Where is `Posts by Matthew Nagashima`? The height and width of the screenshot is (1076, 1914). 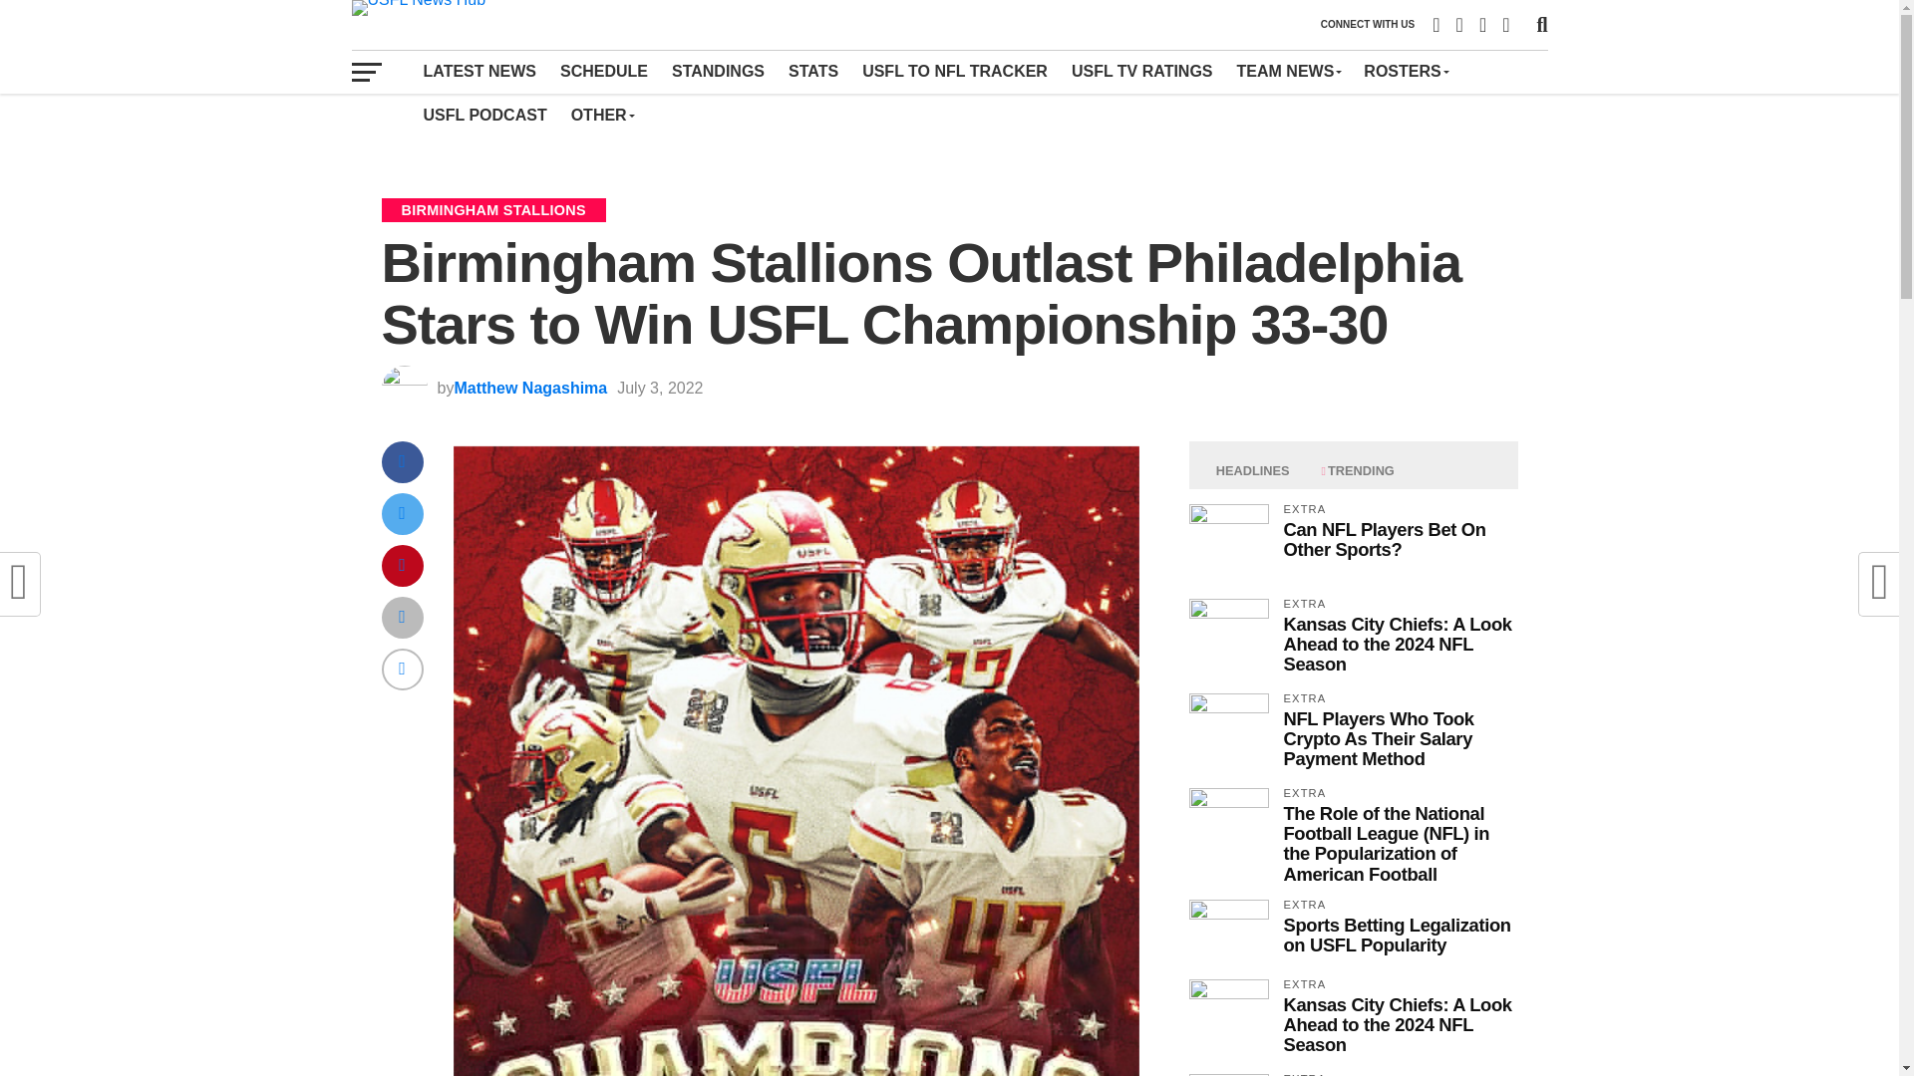
Posts by Matthew Nagashima is located at coordinates (530, 389).